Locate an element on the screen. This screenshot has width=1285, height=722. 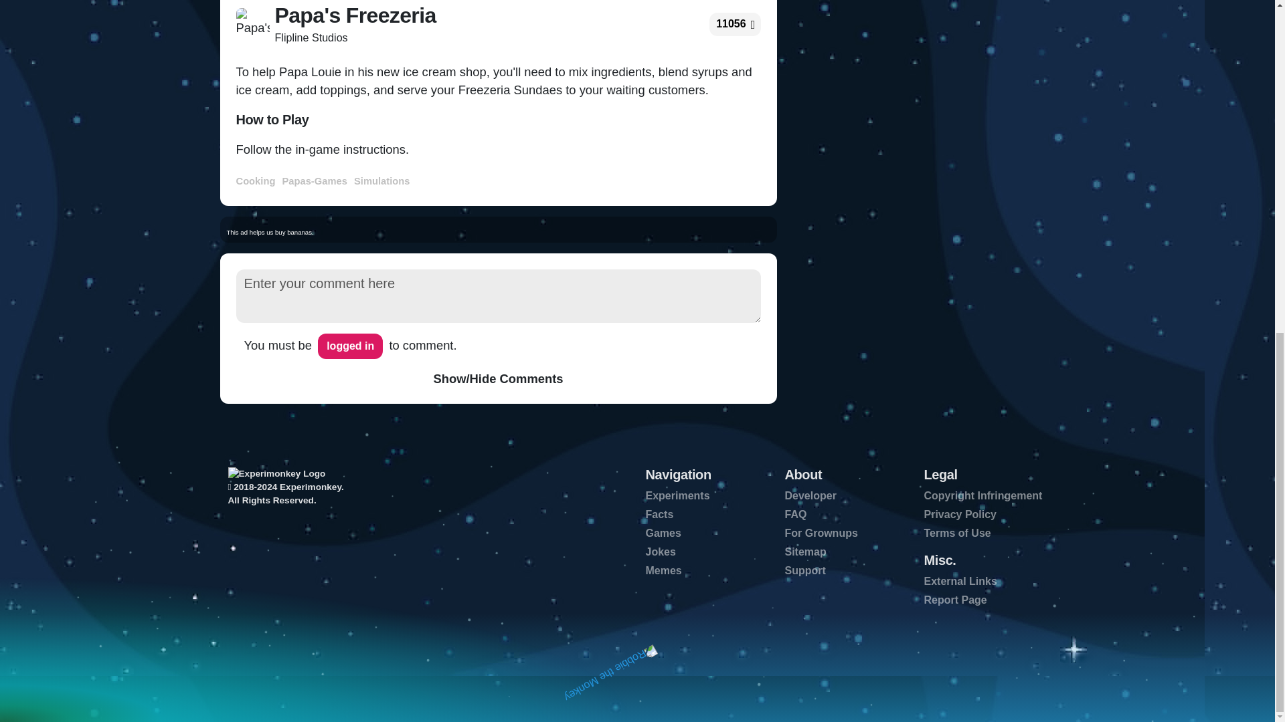
Privacy Policy for Experimonkey is located at coordinates (960, 514).